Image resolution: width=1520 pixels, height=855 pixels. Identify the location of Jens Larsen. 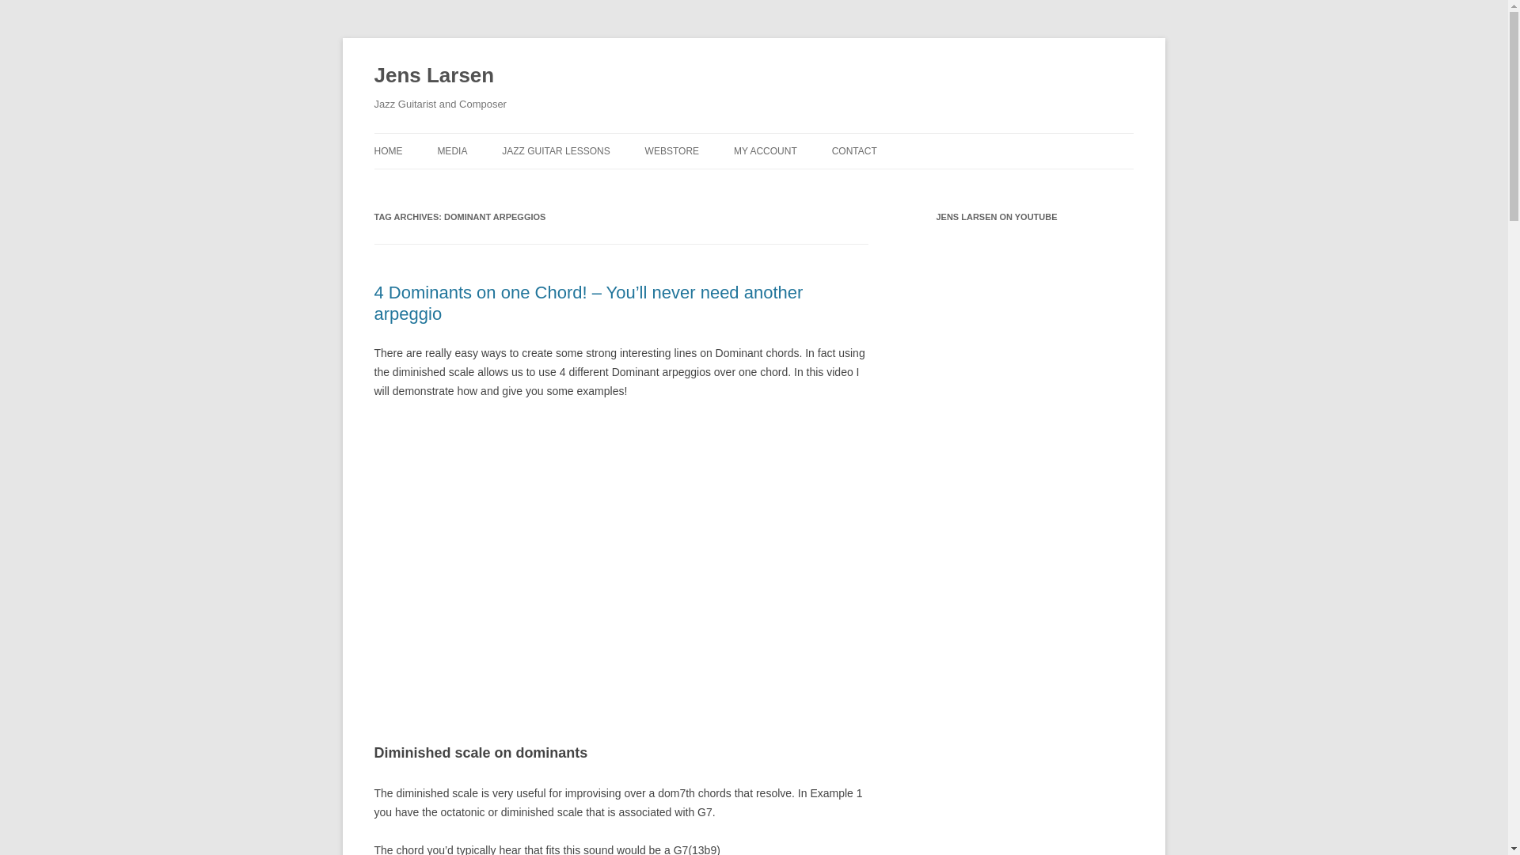
(434, 76).